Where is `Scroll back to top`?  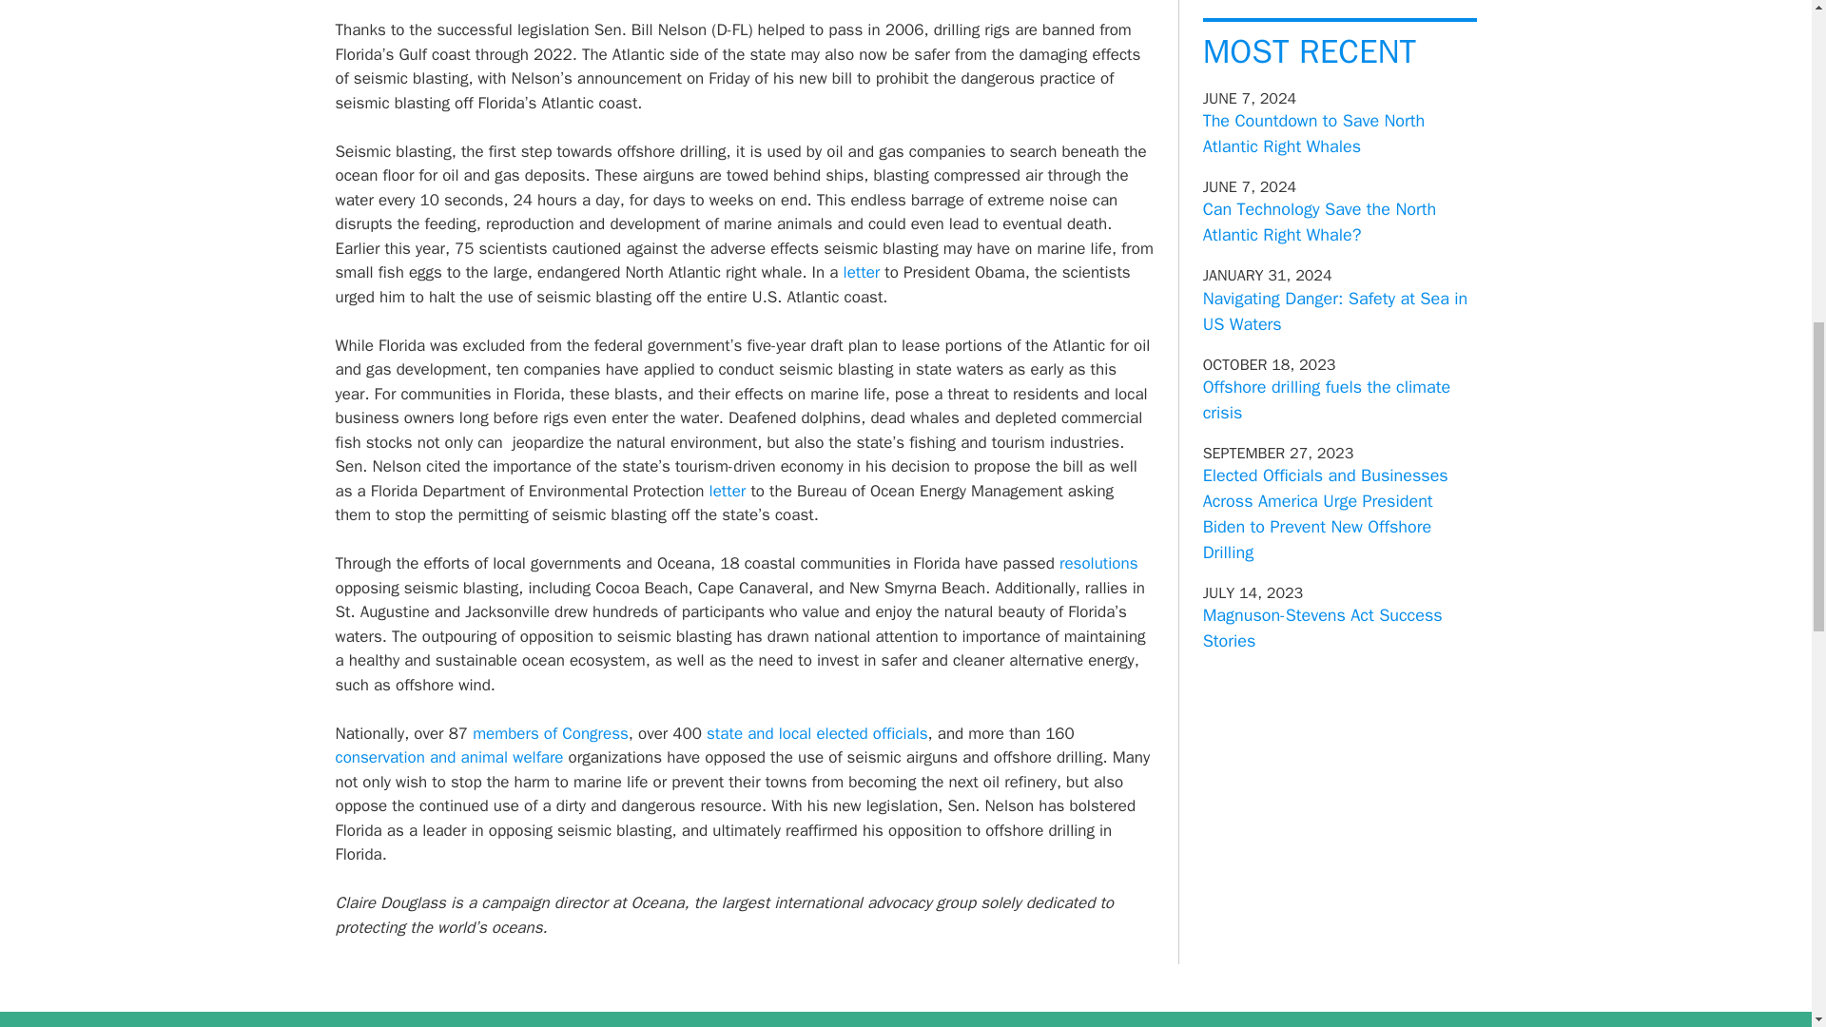
Scroll back to top is located at coordinates (1764, 902).